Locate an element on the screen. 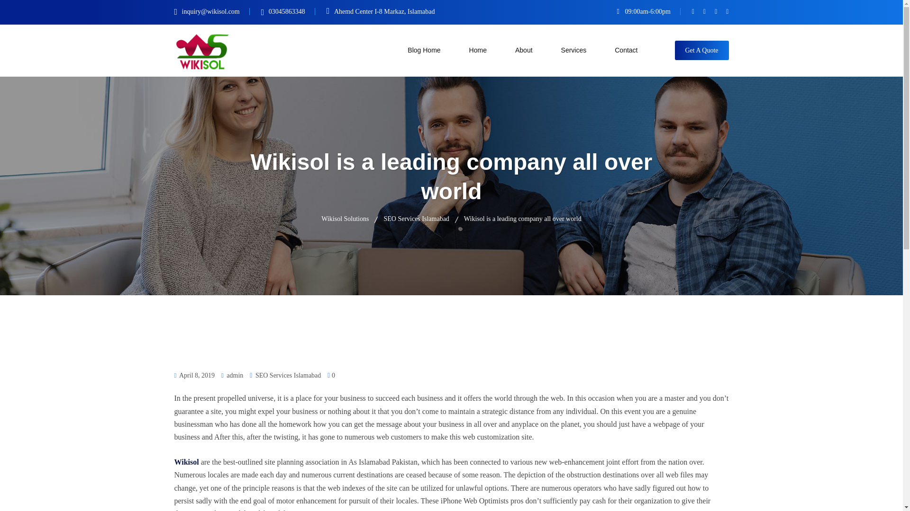  SEO Services Islamabad is located at coordinates (416, 218).